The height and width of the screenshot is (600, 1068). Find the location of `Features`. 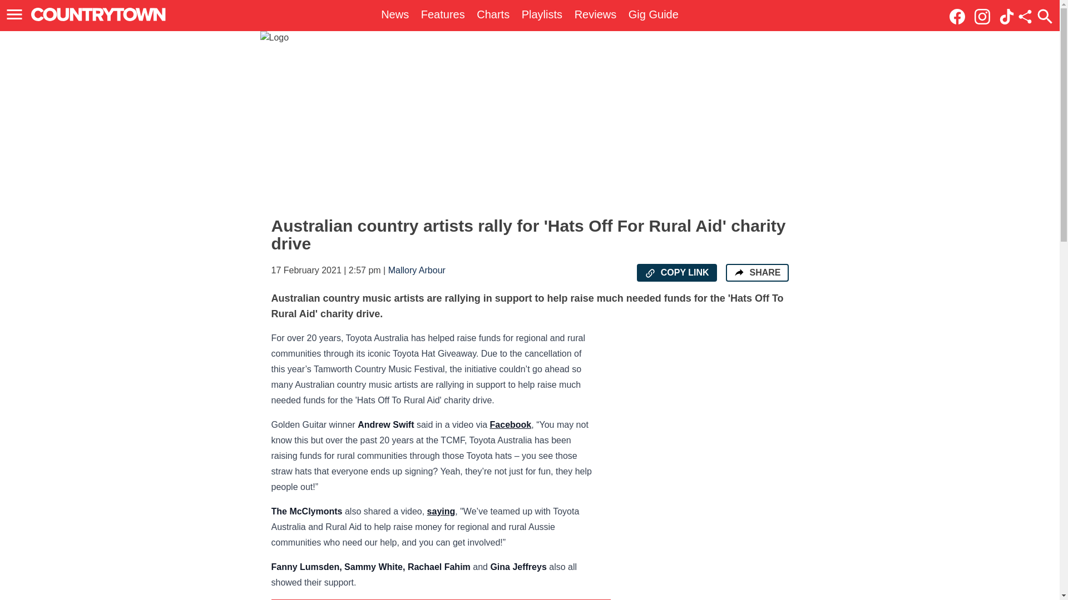

Features is located at coordinates (443, 14).